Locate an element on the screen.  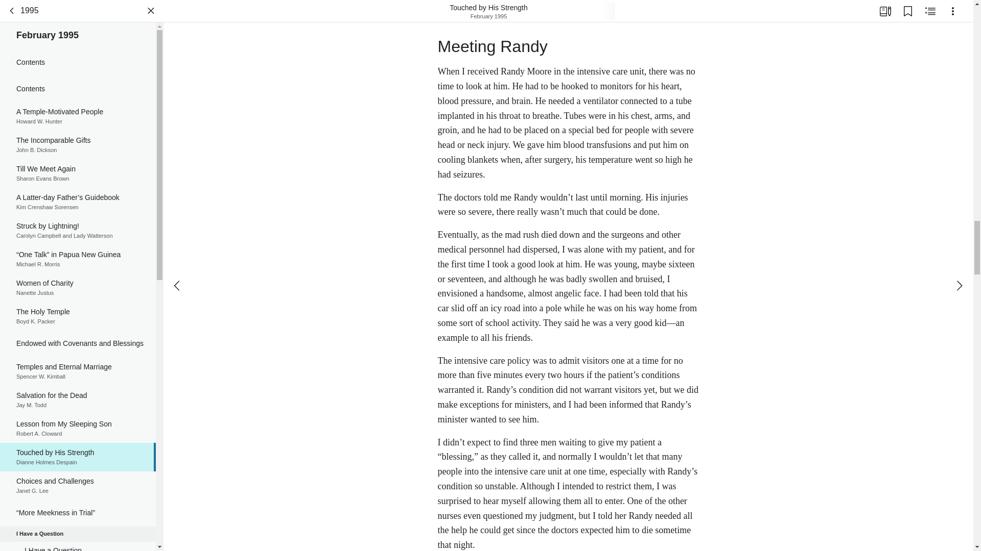
Family History Centennial is located at coordinates (78, 126).